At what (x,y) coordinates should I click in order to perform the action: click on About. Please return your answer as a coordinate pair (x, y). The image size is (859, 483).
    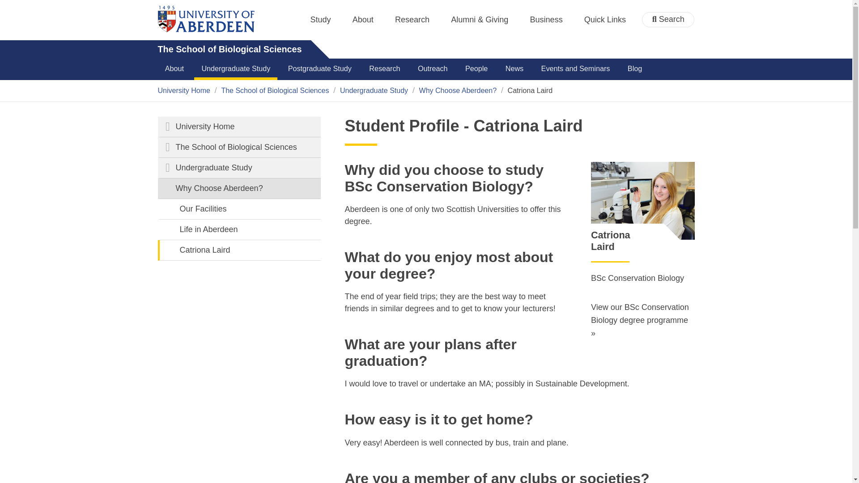
    Looking at the image, I should click on (363, 20).